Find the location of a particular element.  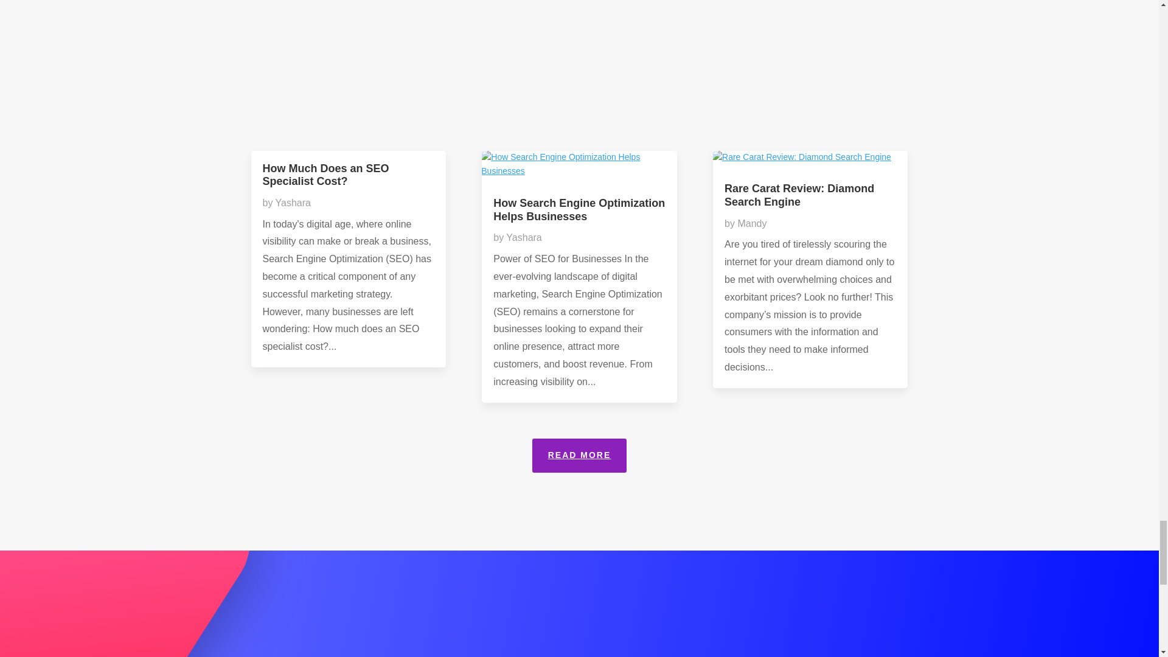

Posts by Mandy is located at coordinates (751, 223).